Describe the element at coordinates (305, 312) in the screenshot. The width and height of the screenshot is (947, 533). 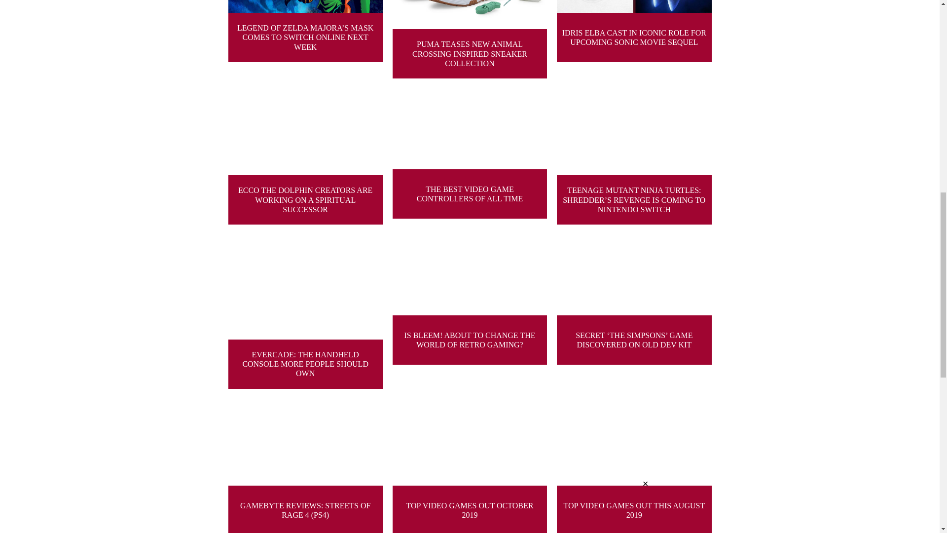
I see `EVERCADE: THE HANDHELD CONSOLE MORE PEOPLE SHOULD OWN` at that location.